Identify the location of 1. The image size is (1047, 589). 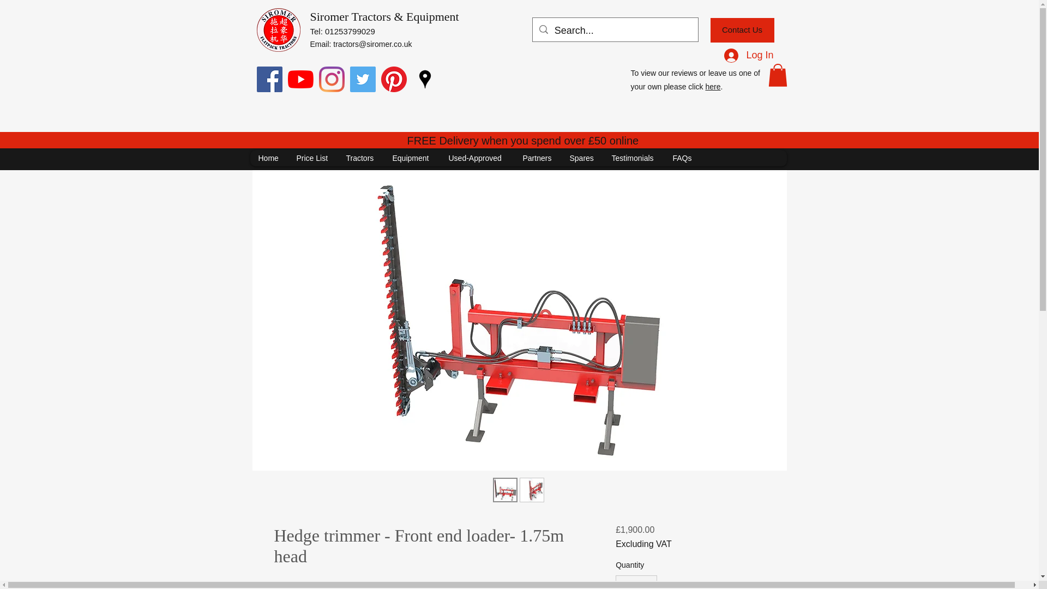
(636, 582).